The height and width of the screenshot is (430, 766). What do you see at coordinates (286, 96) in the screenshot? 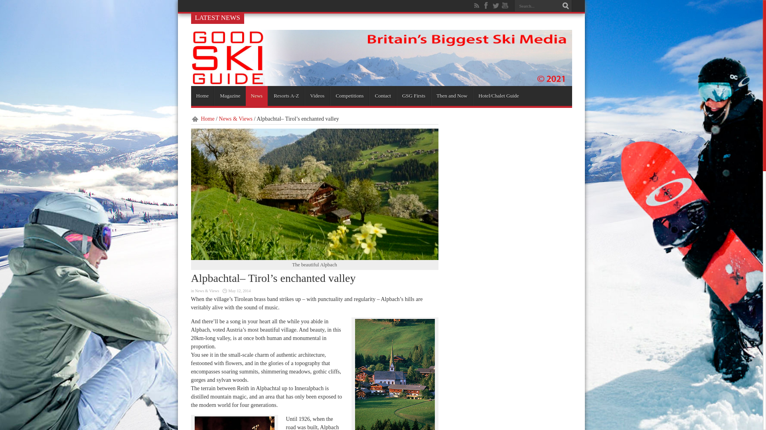
I see `Resorts A-Z` at bounding box center [286, 96].